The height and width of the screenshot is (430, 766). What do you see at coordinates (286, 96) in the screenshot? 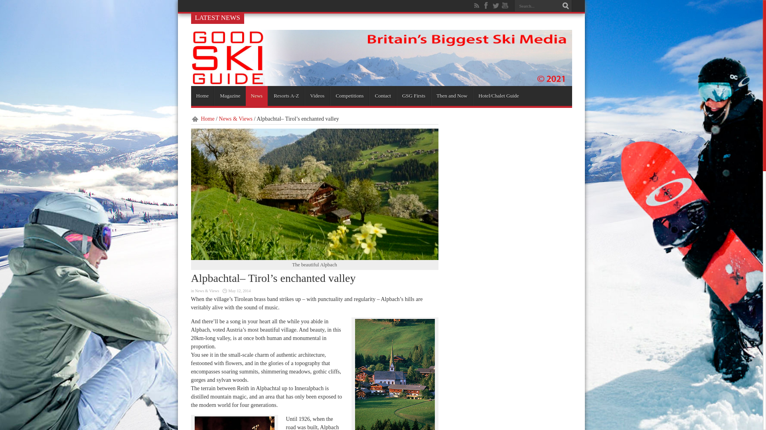
I see `Resorts A-Z` at bounding box center [286, 96].